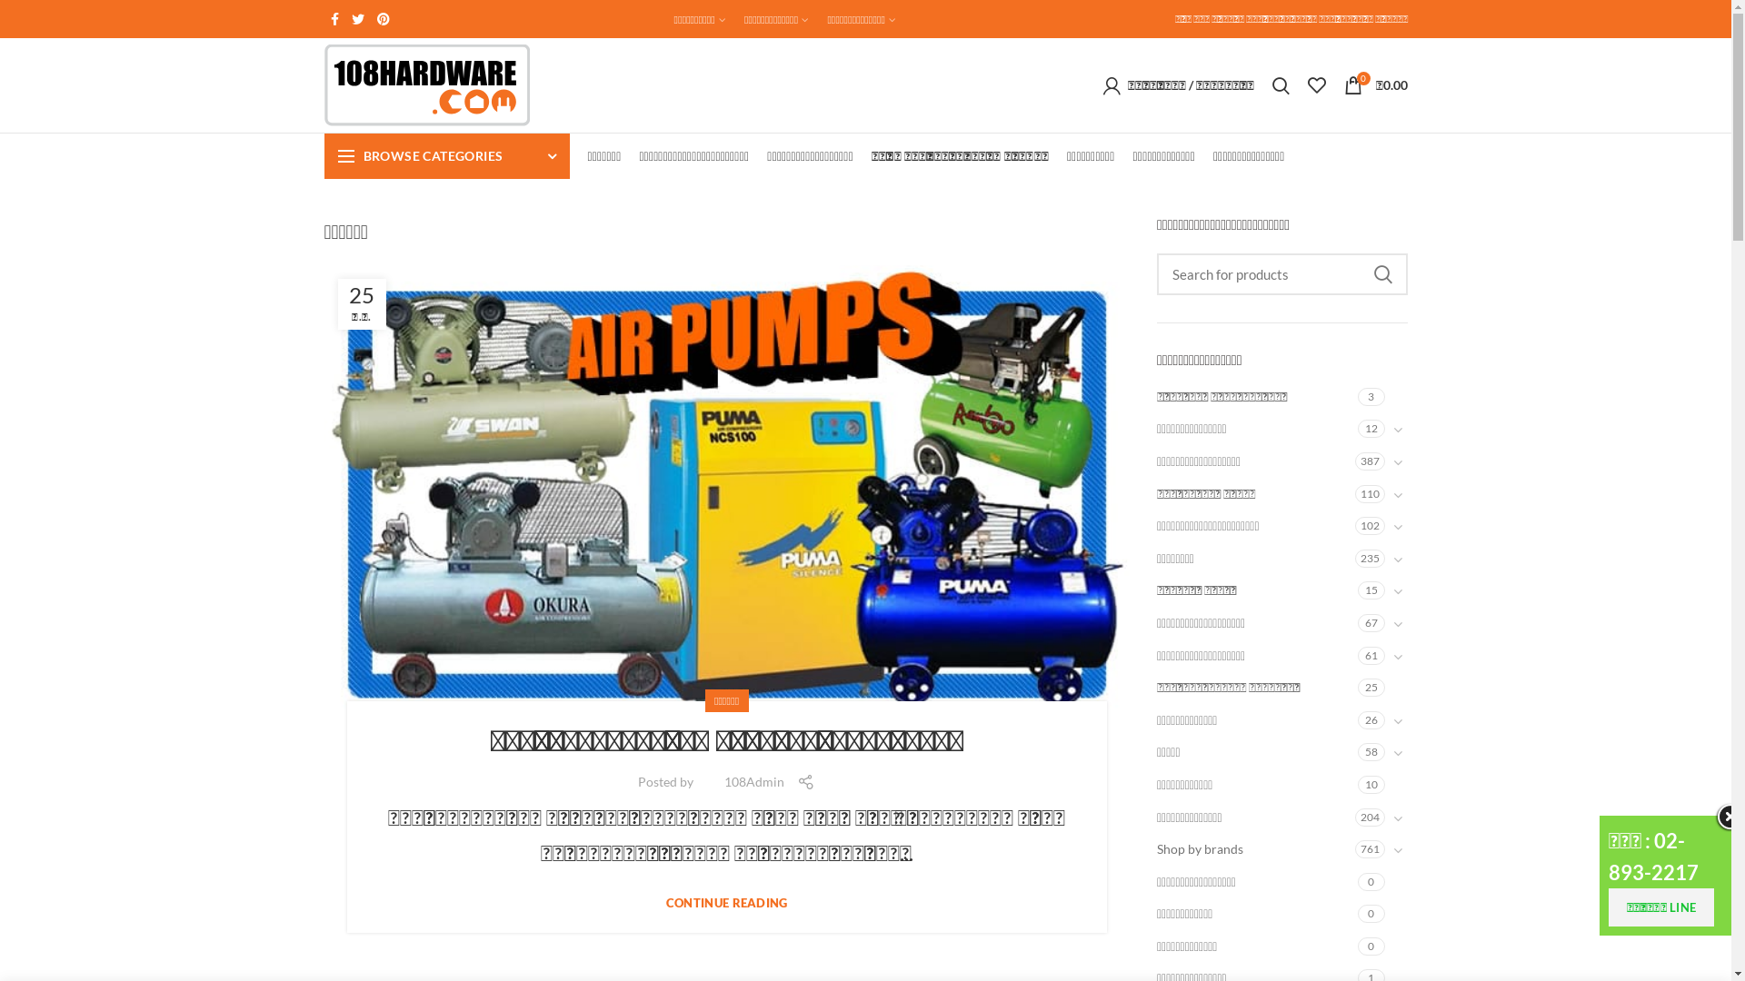  Describe the element at coordinates (358, 19) in the screenshot. I see `Twitter` at that location.